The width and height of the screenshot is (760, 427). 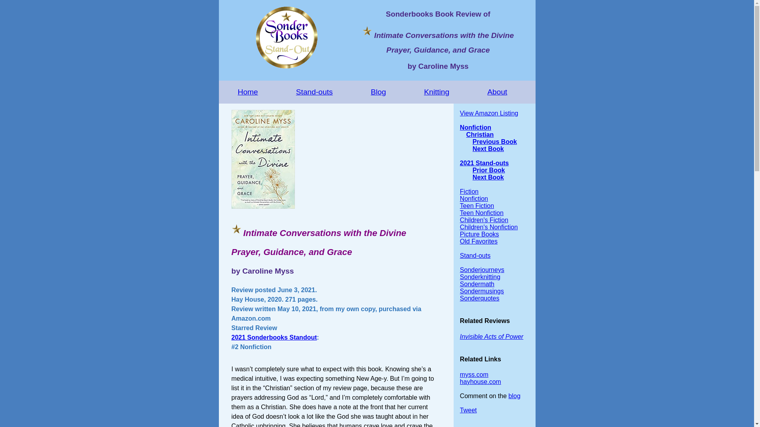 What do you see at coordinates (492, 336) in the screenshot?
I see `Invisible Acts of Power` at bounding box center [492, 336].